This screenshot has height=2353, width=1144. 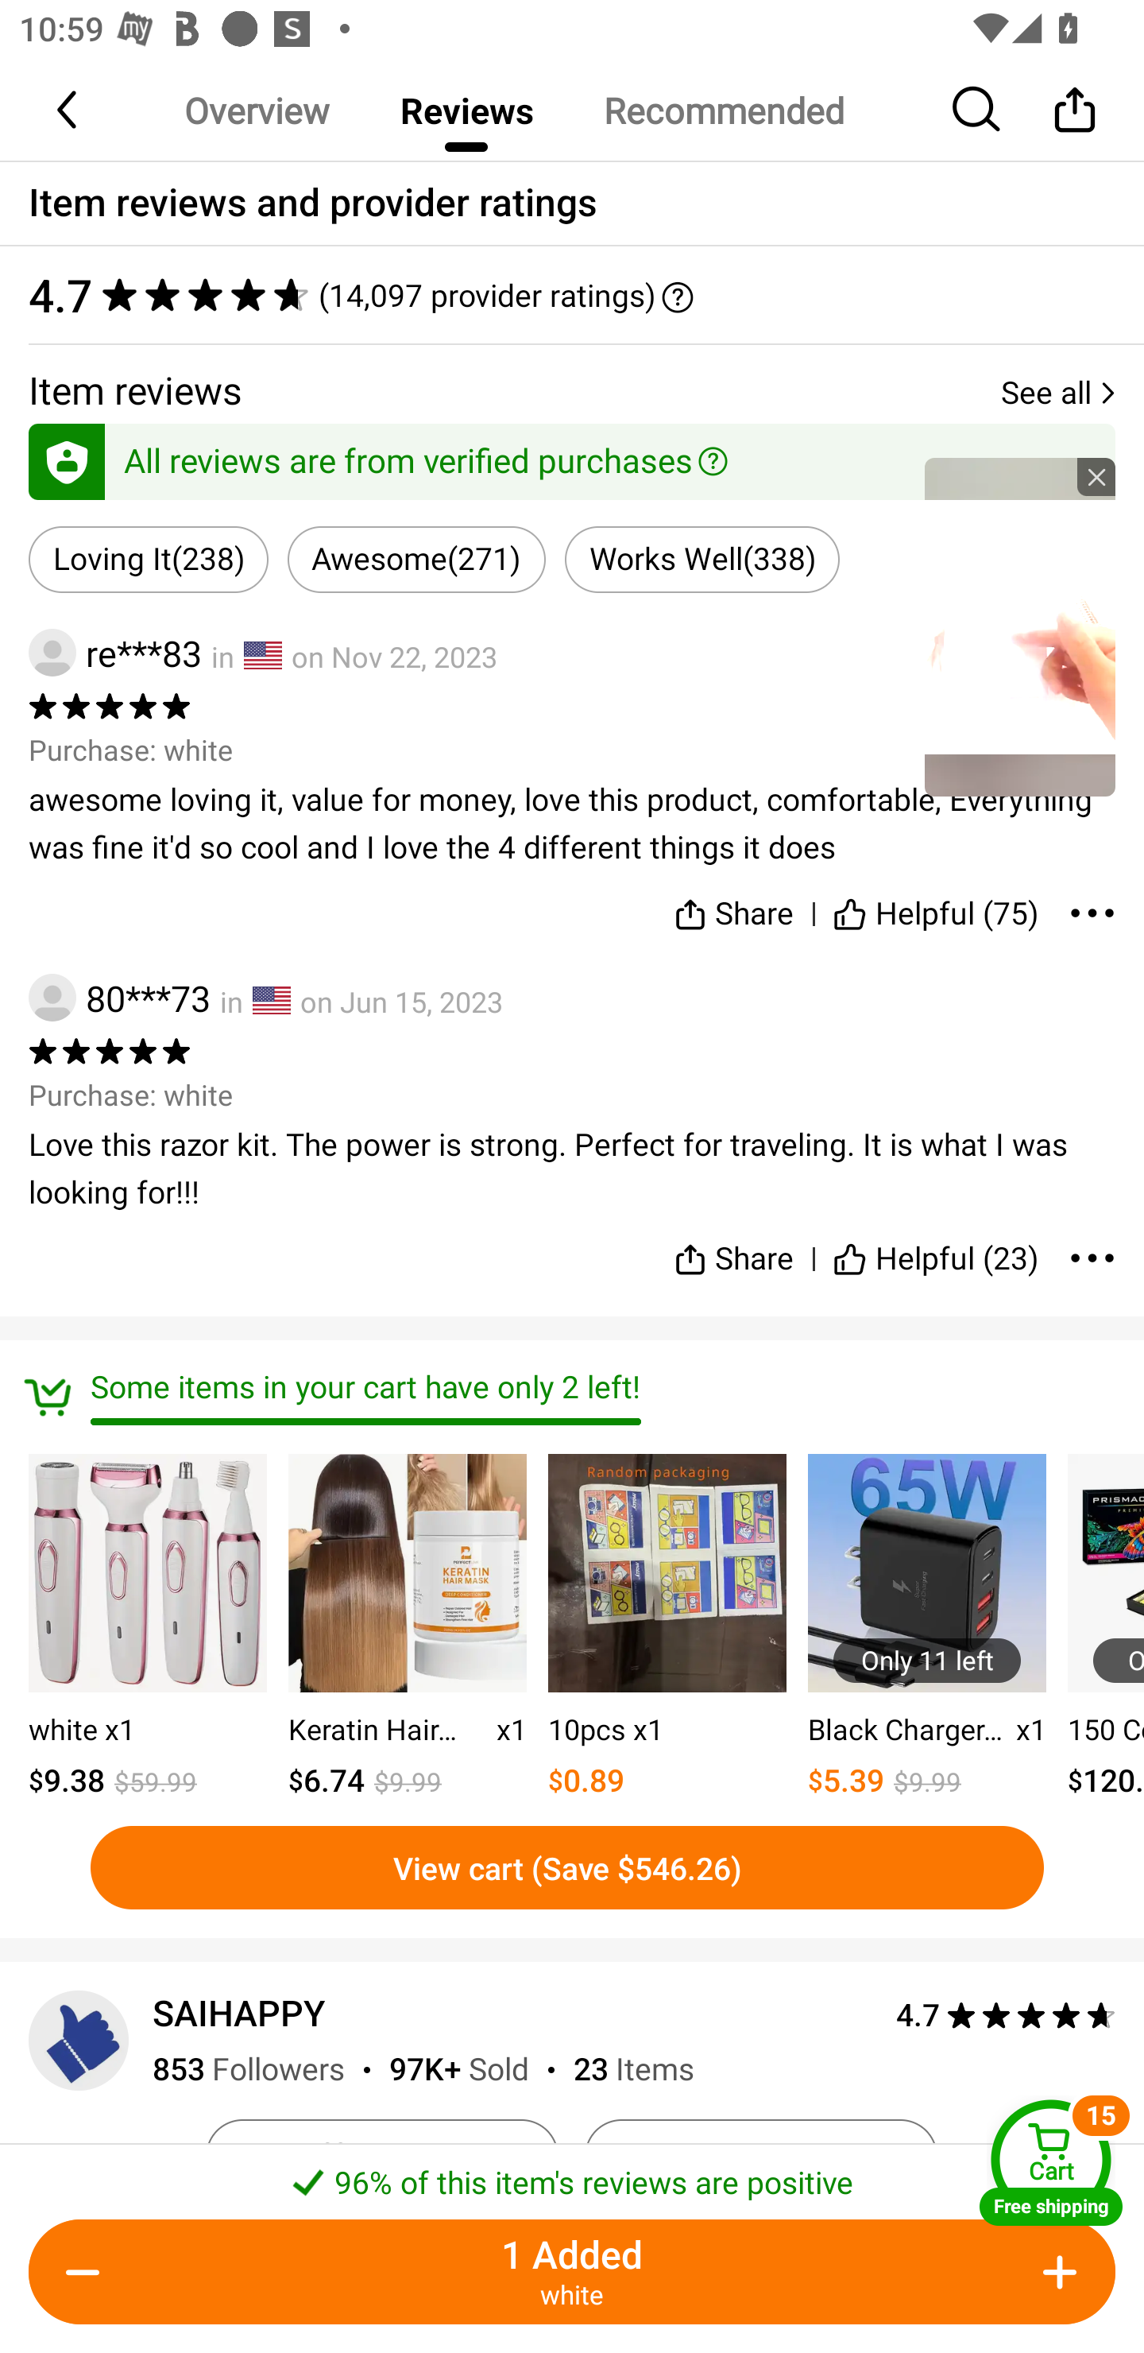 What do you see at coordinates (69, 109) in the screenshot?
I see `Back` at bounding box center [69, 109].